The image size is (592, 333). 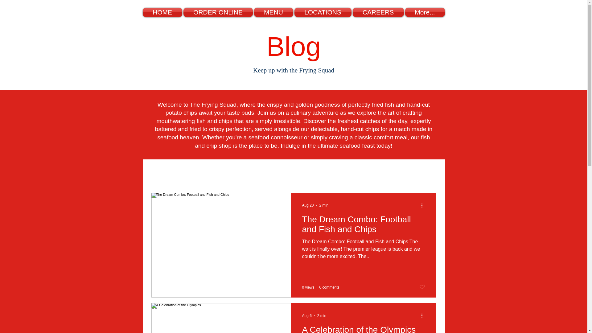 I want to click on LOCATIONS, so click(x=323, y=12).